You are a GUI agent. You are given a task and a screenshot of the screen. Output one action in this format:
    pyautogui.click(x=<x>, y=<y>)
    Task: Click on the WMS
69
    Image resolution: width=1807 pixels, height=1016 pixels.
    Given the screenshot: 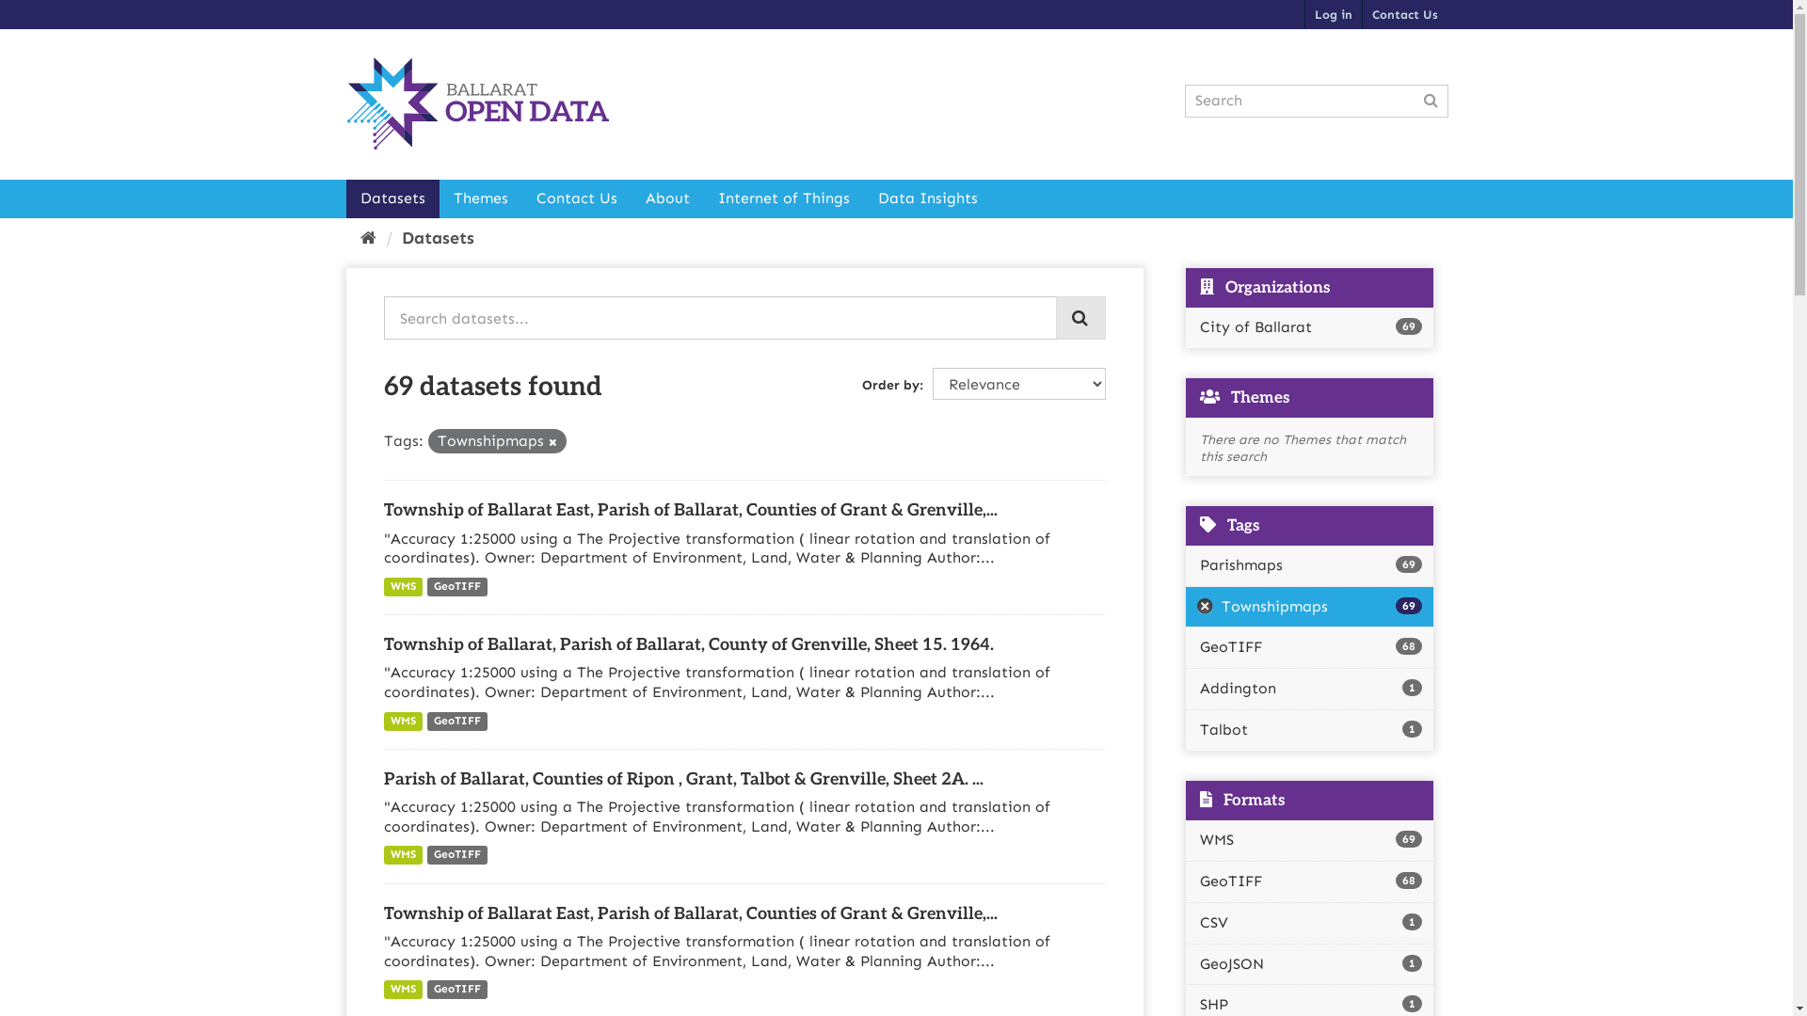 What is the action you would take?
    pyautogui.click(x=1310, y=841)
    